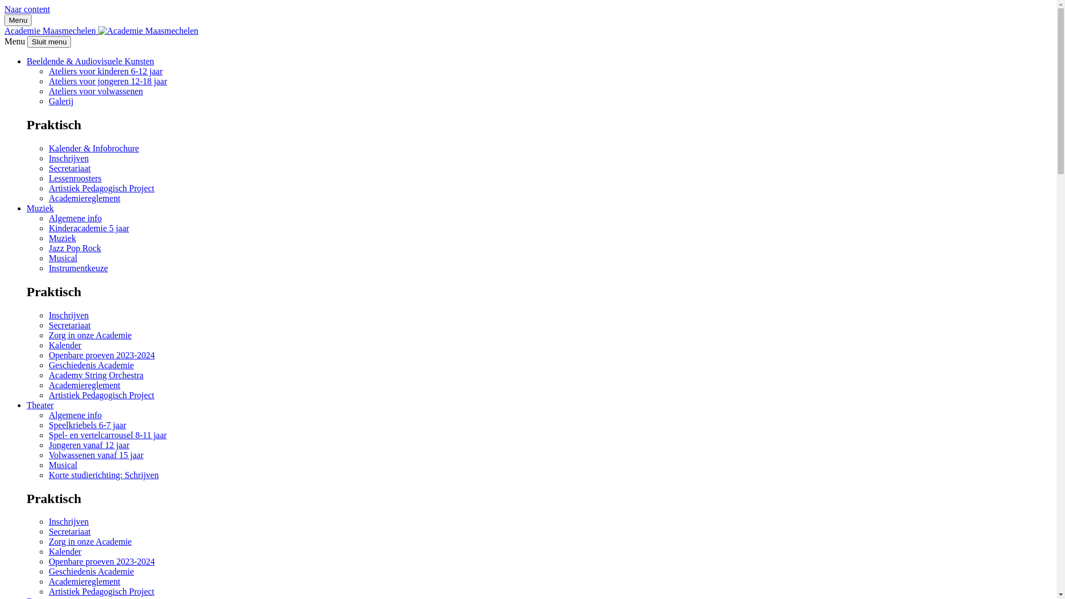 The image size is (1065, 599). What do you see at coordinates (89, 229) in the screenshot?
I see `Kinderacademie 5 jaar` at bounding box center [89, 229].